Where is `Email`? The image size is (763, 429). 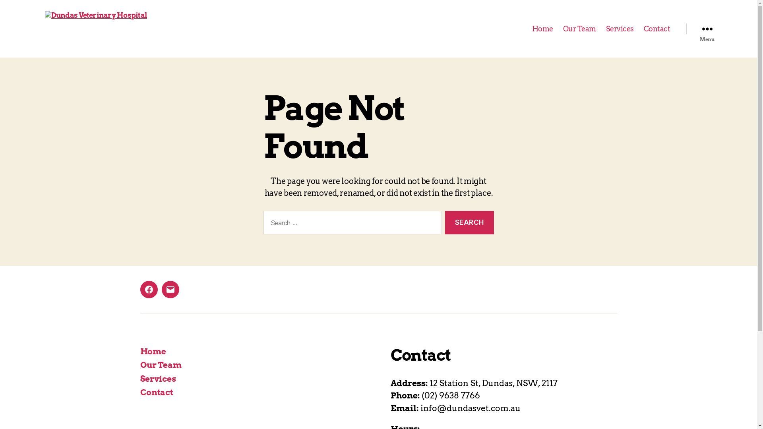 Email is located at coordinates (170, 290).